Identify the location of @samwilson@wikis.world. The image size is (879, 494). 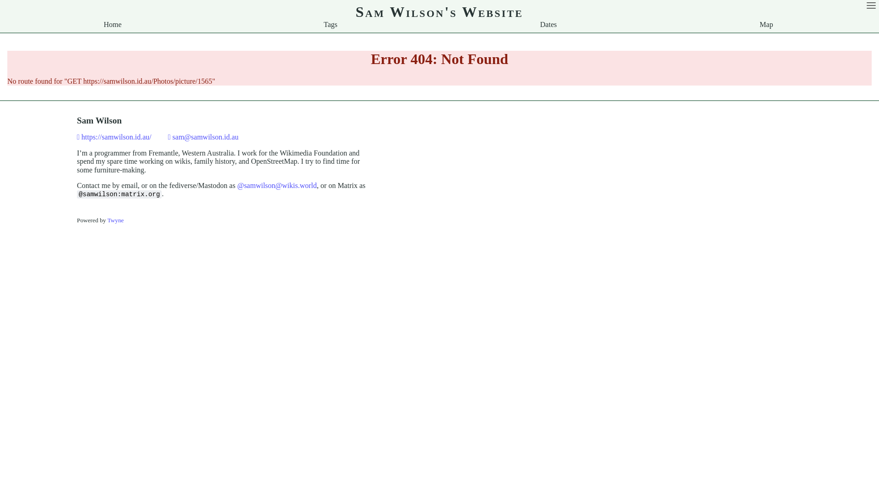
(277, 186).